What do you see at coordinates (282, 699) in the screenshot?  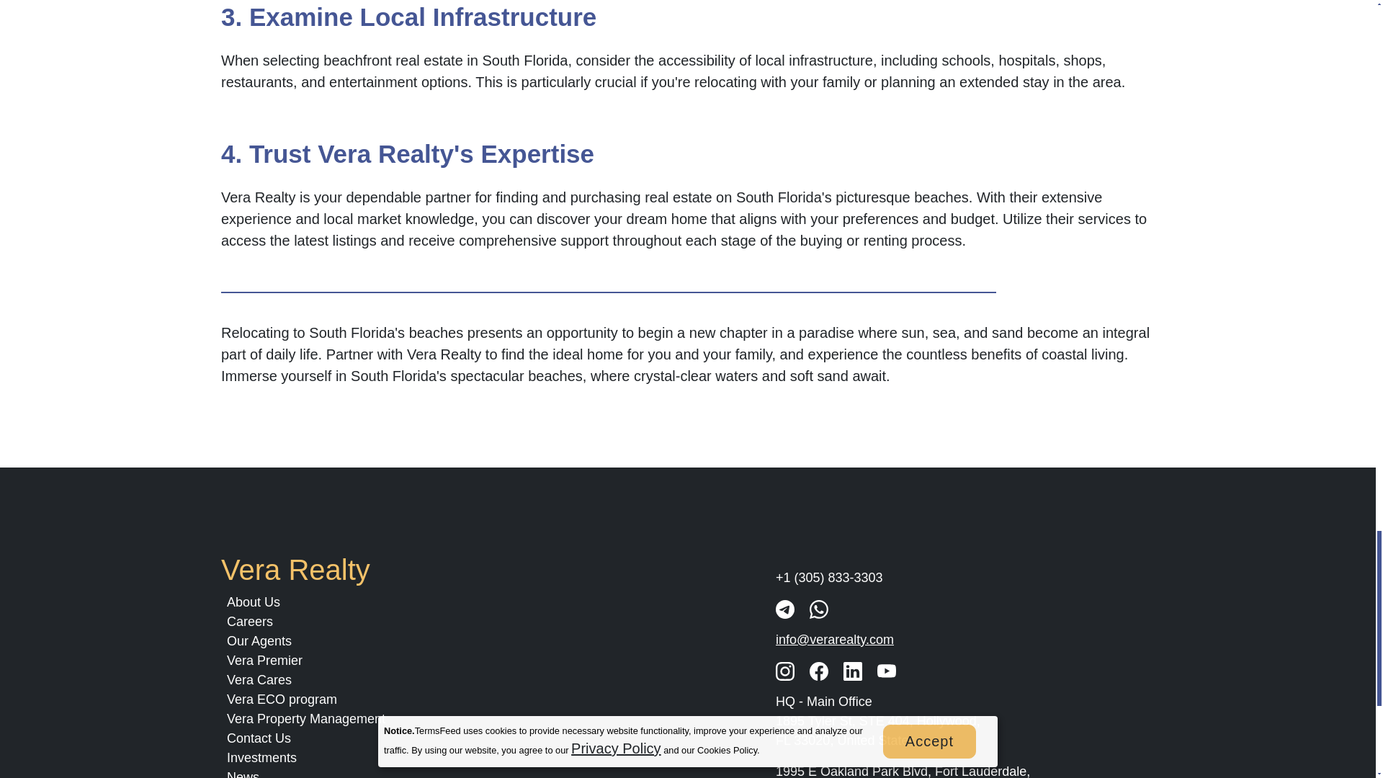 I see `Vera ECO program` at bounding box center [282, 699].